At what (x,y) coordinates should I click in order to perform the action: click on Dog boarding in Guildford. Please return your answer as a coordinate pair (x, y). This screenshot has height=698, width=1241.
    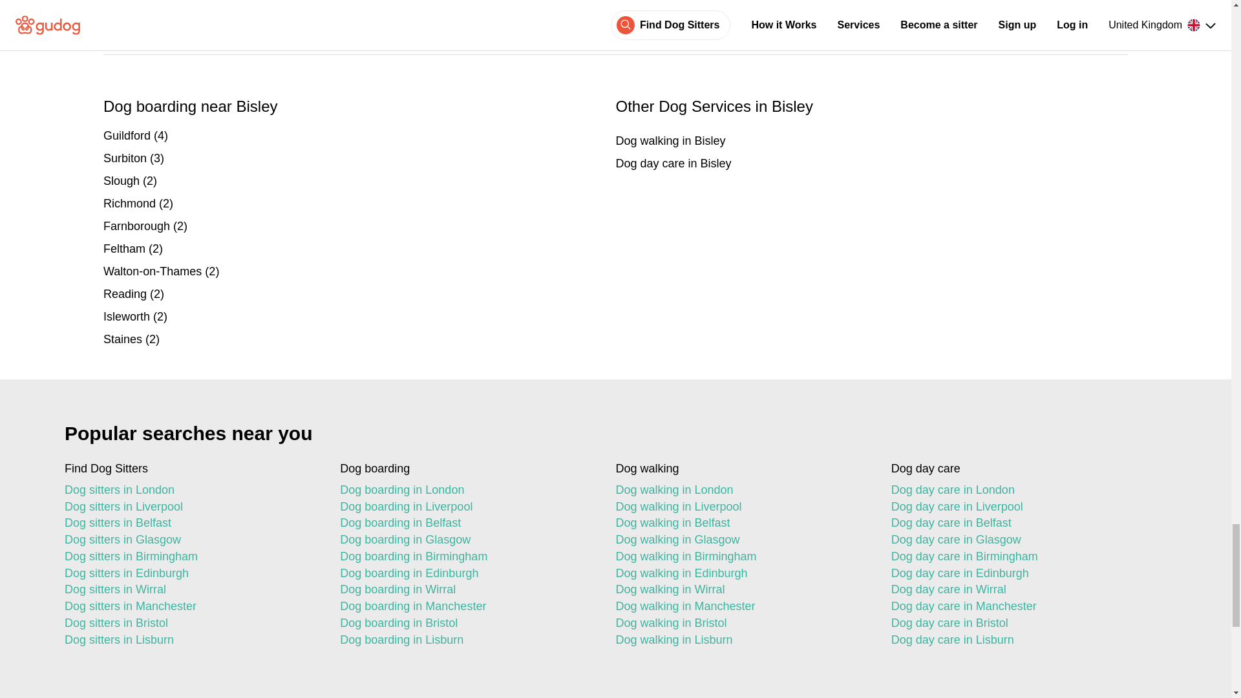
    Looking at the image, I should click on (359, 136).